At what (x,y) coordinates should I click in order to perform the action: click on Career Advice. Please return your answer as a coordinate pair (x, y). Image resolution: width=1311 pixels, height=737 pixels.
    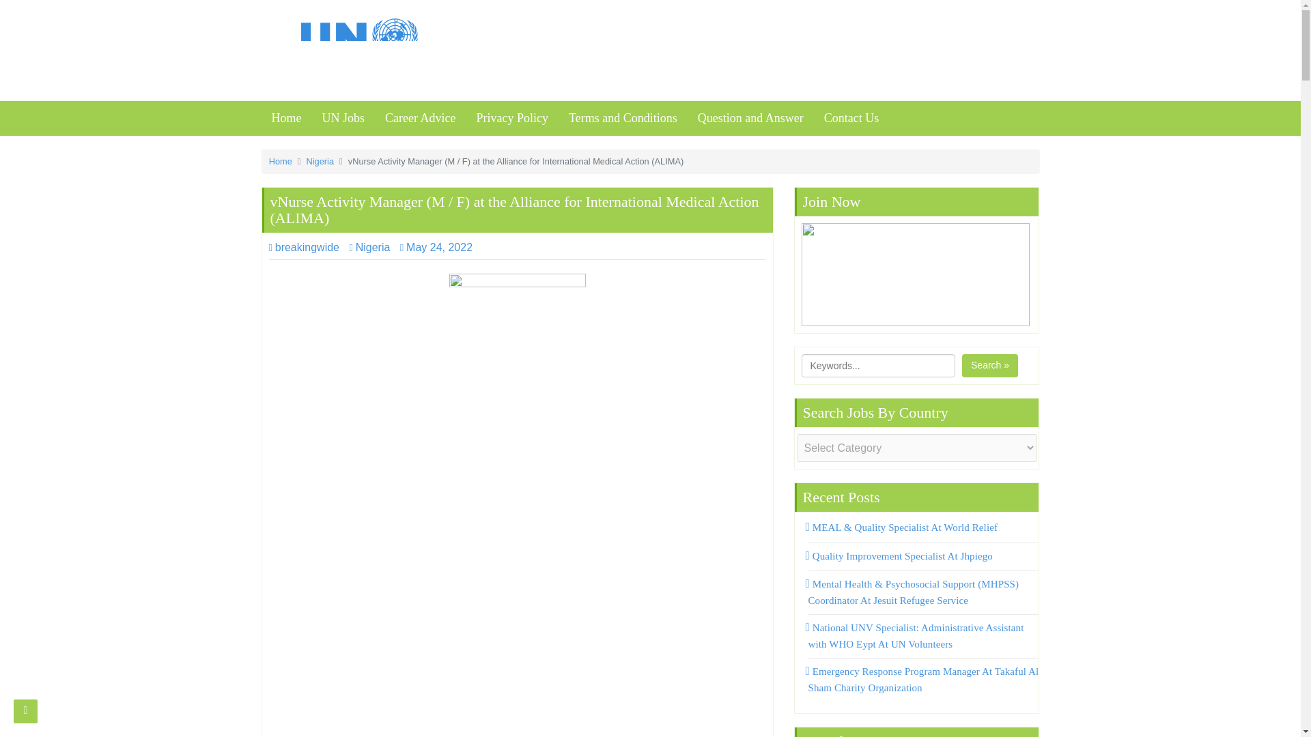
    Looking at the image, I should click on (420, 118).